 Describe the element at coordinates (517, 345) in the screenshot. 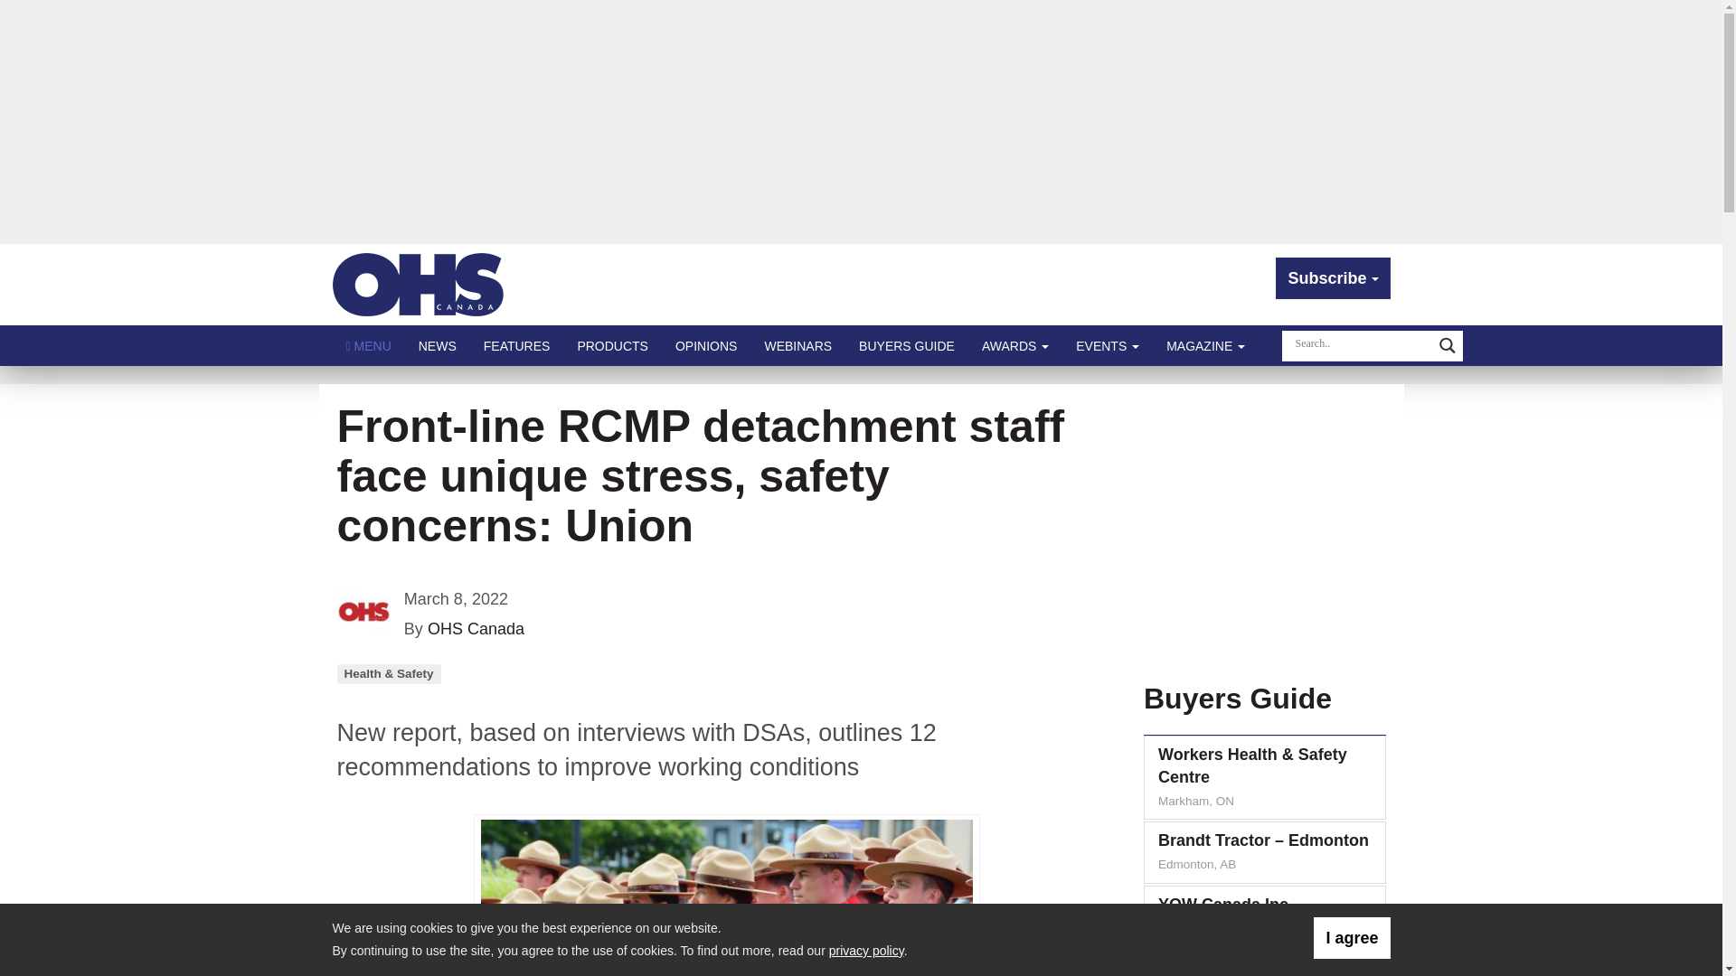

I see `FEATURES` at that location.